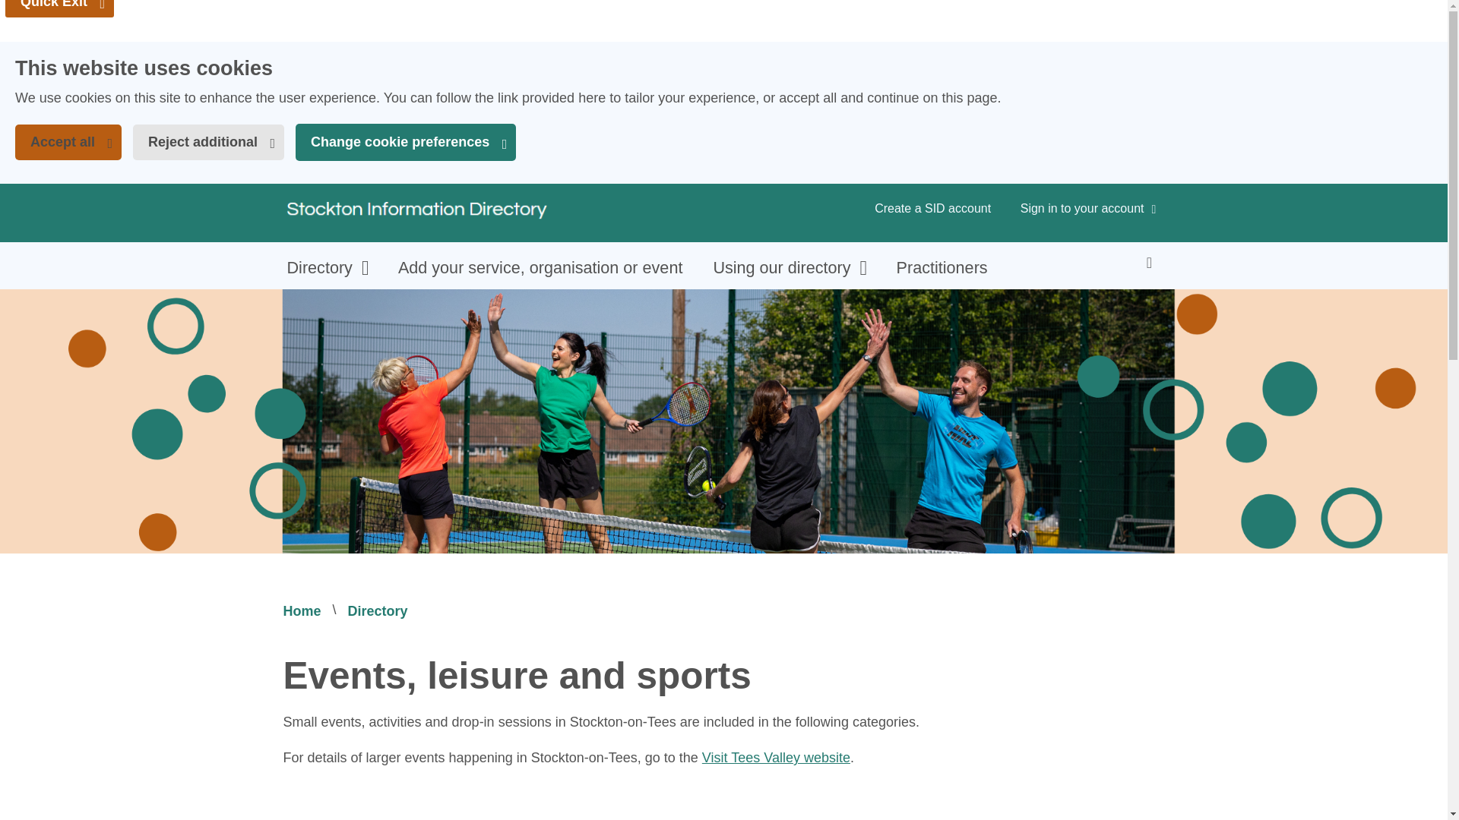 Image resolution: width=1459 pixels, height=820 pixels. Describe the element at coordinates (327, 267) in the screenshot. I see `Directory` at that location.